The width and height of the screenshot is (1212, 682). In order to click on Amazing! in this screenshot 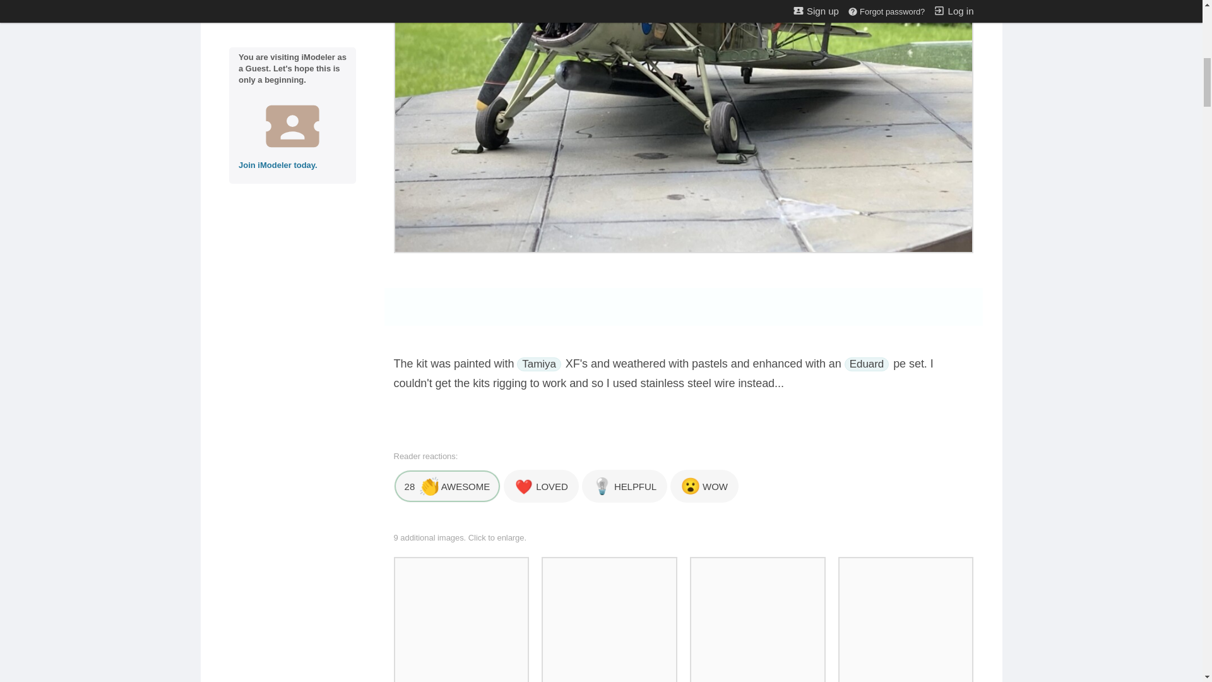, I will do `click(704, 486)`.